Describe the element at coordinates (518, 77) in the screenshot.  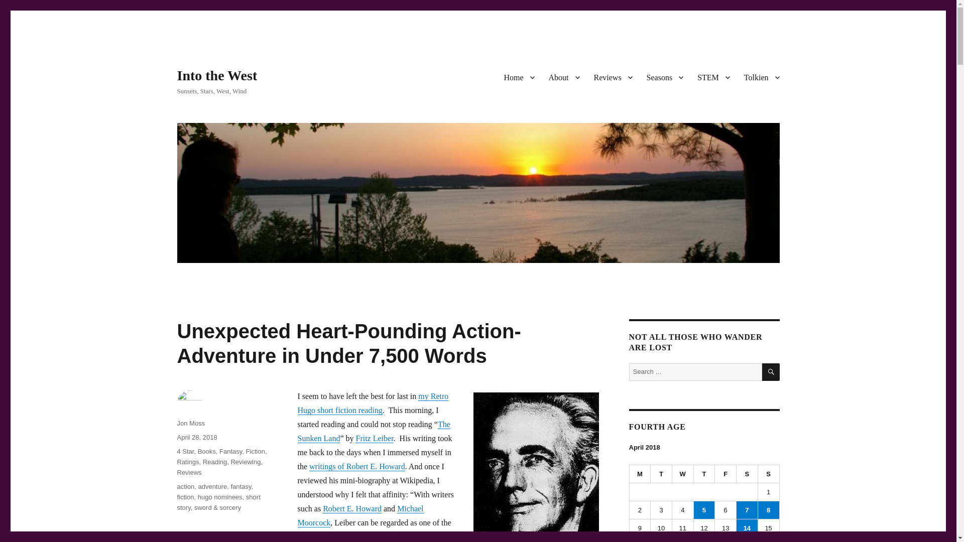
I see `Home` at that location.